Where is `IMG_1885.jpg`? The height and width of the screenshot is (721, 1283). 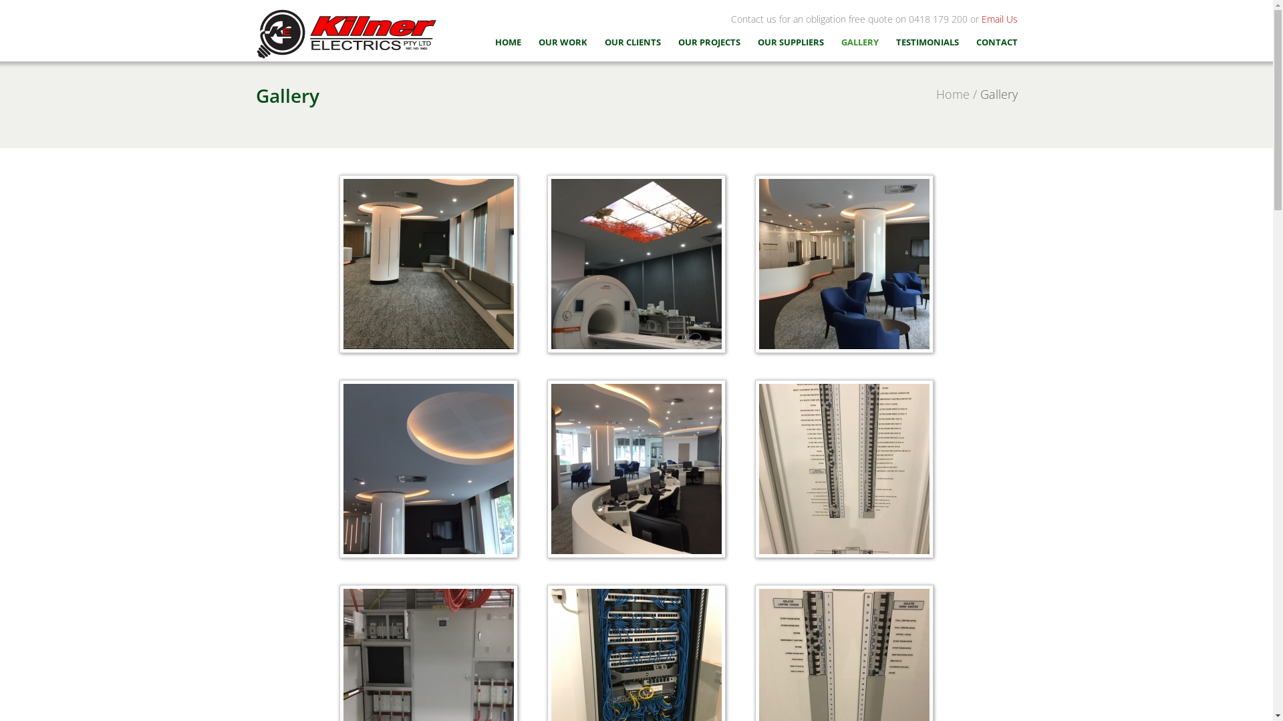
IMG_1885.jpg is located at coordinates (636, 469).